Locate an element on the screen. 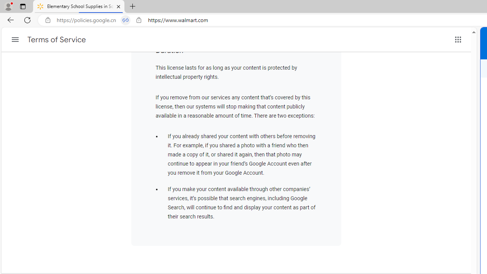 The width and height of the screenshot is (487, 274). Tab actions menu is located at coordinates (22, 6).